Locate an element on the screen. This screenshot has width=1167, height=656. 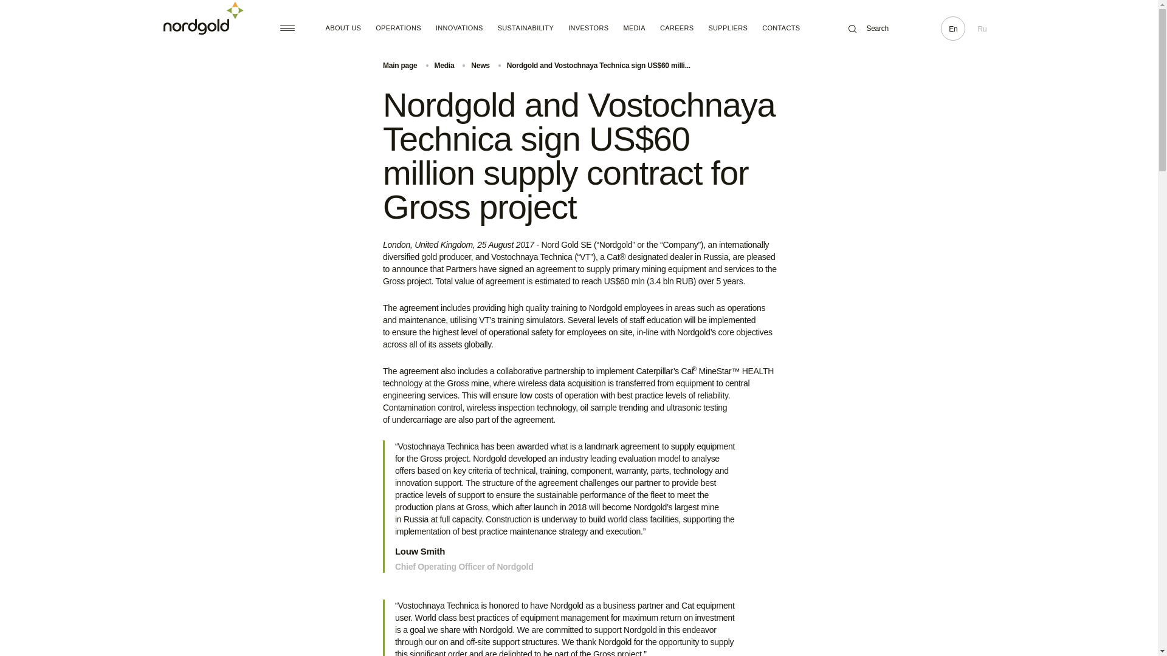
OPERATIONS is located at coordinates (399, 28).